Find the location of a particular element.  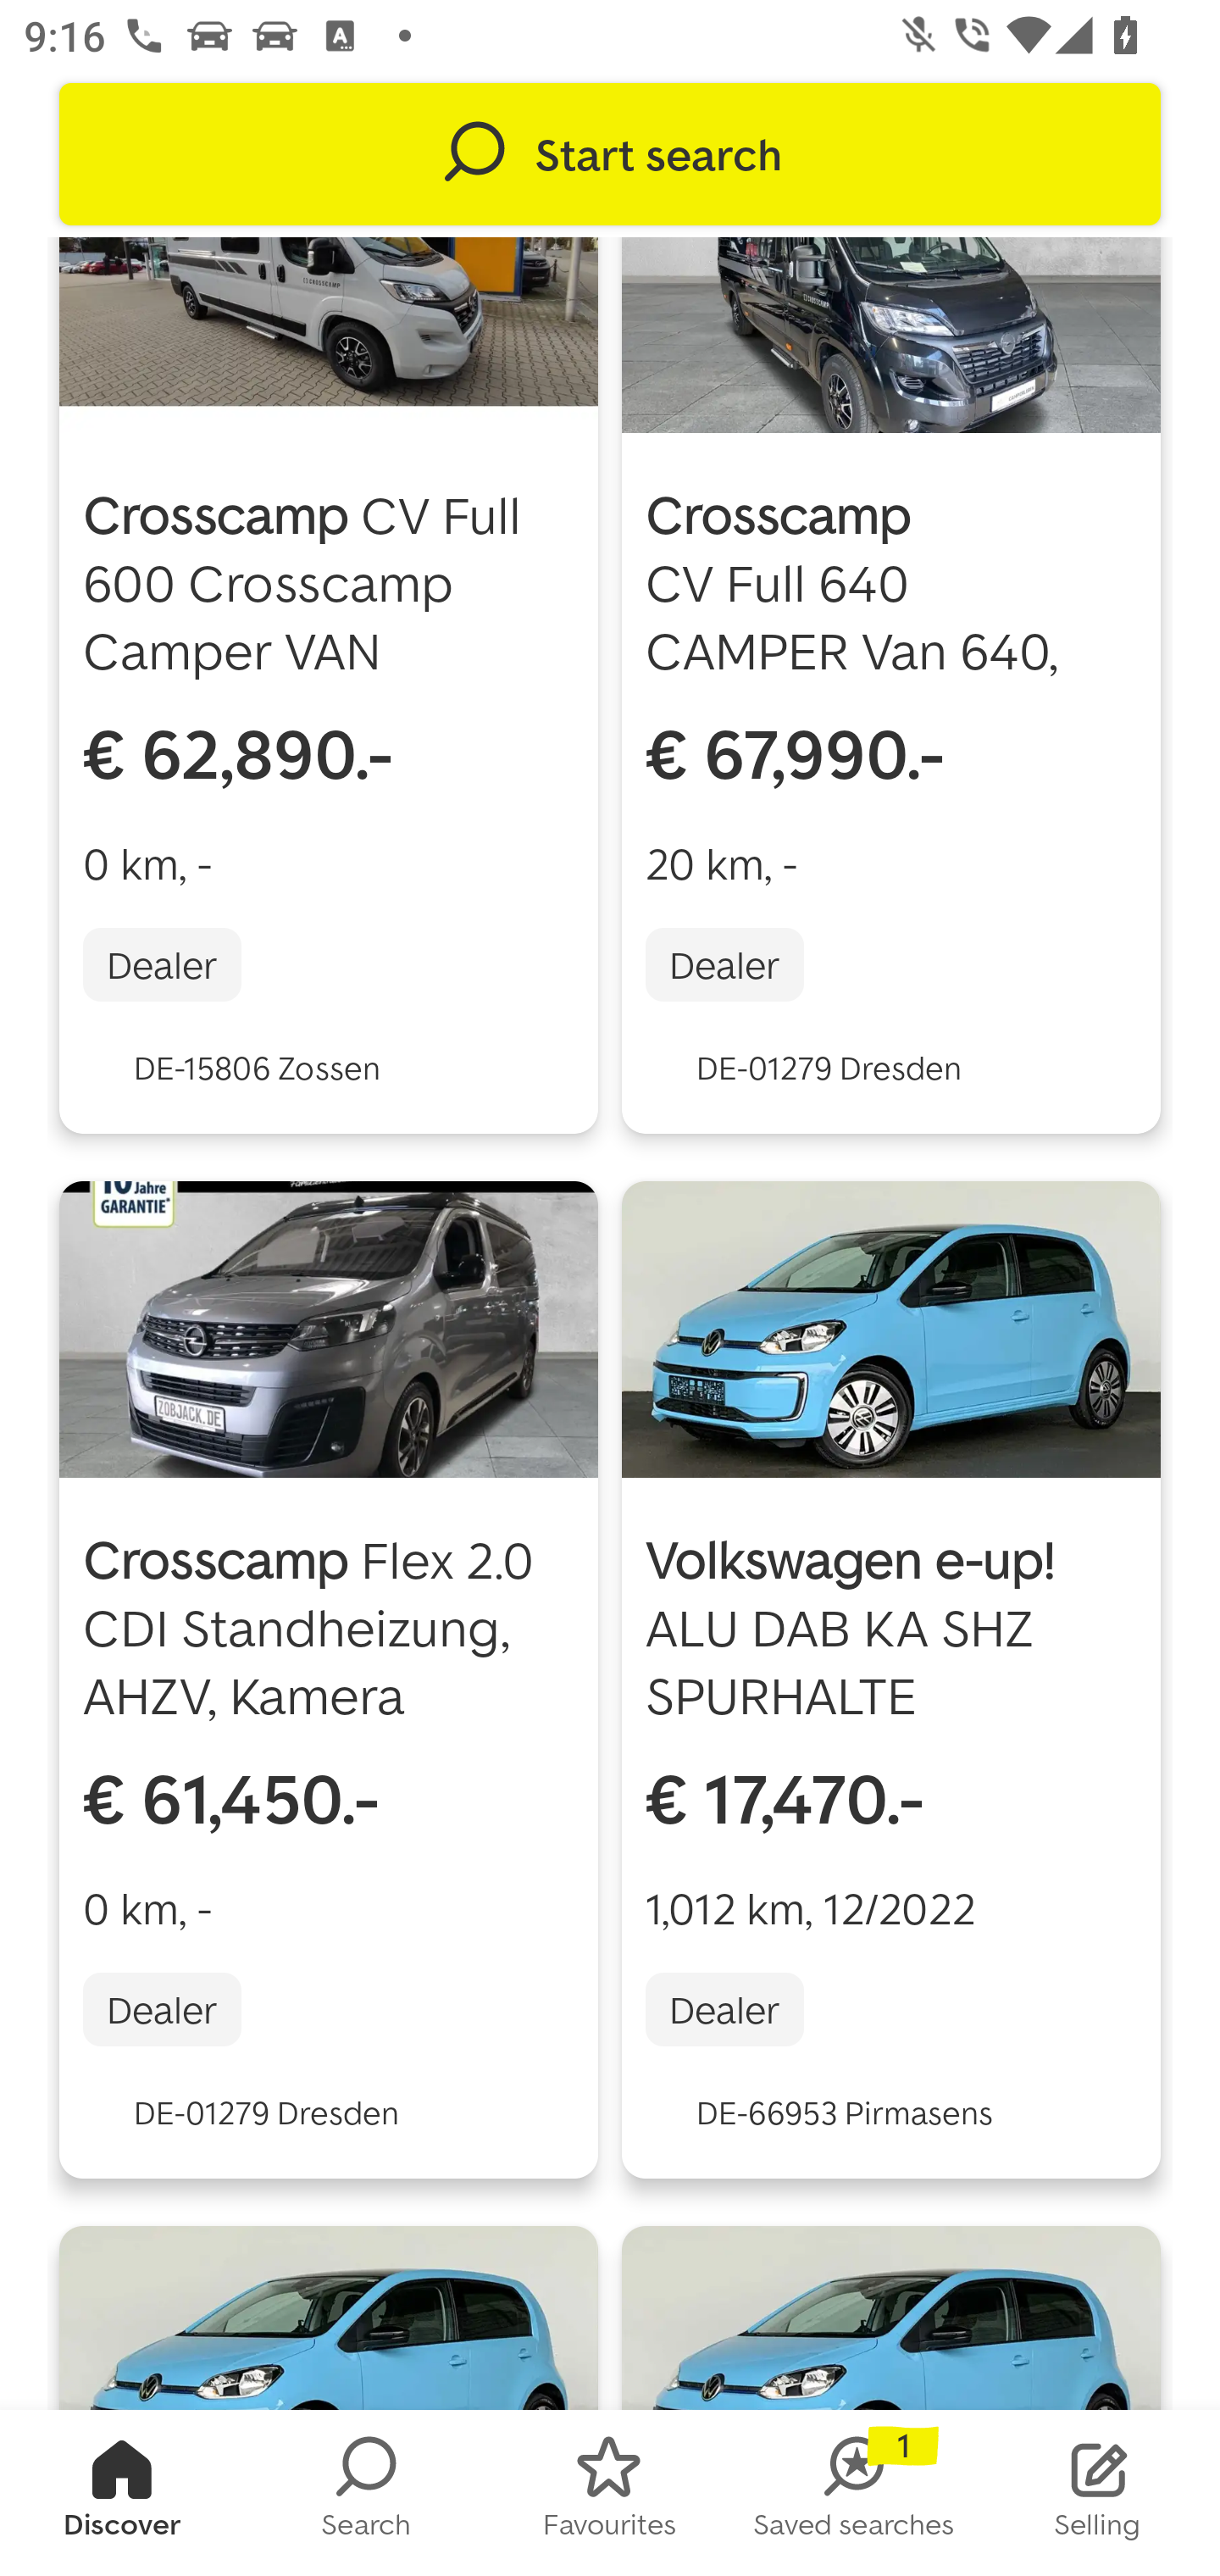

HOMESCREEN Discover is located at coordinates (122, 2493).